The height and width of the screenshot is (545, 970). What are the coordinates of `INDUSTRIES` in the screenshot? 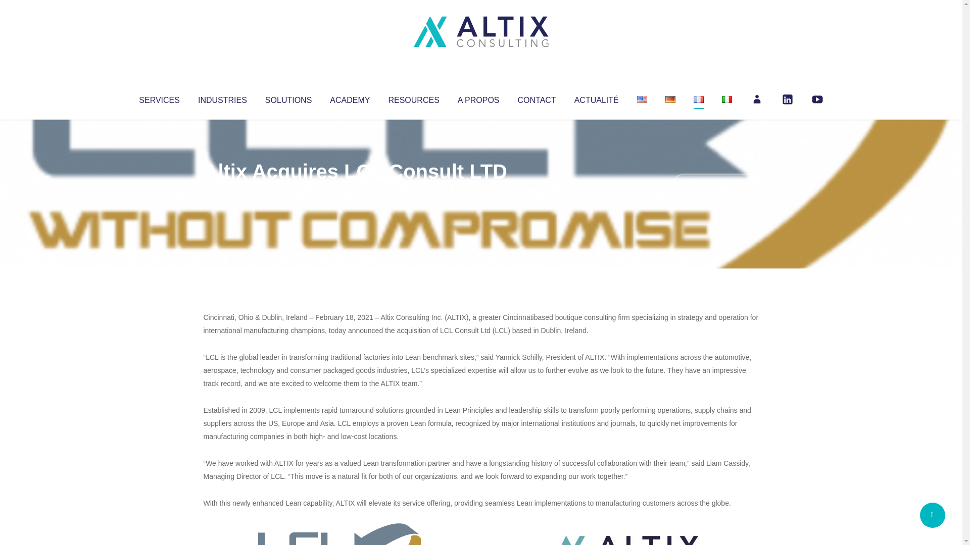 It's located at (222, 98).